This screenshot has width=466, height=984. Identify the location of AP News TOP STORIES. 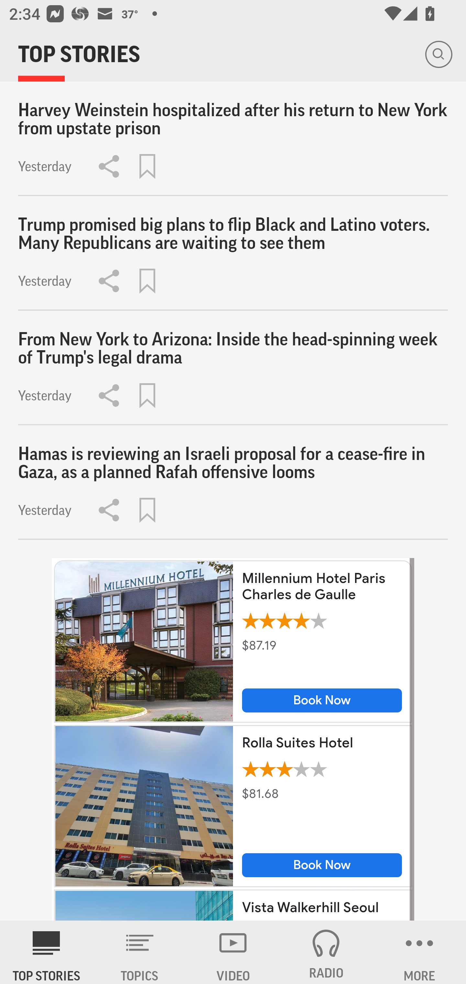
(47, 952).